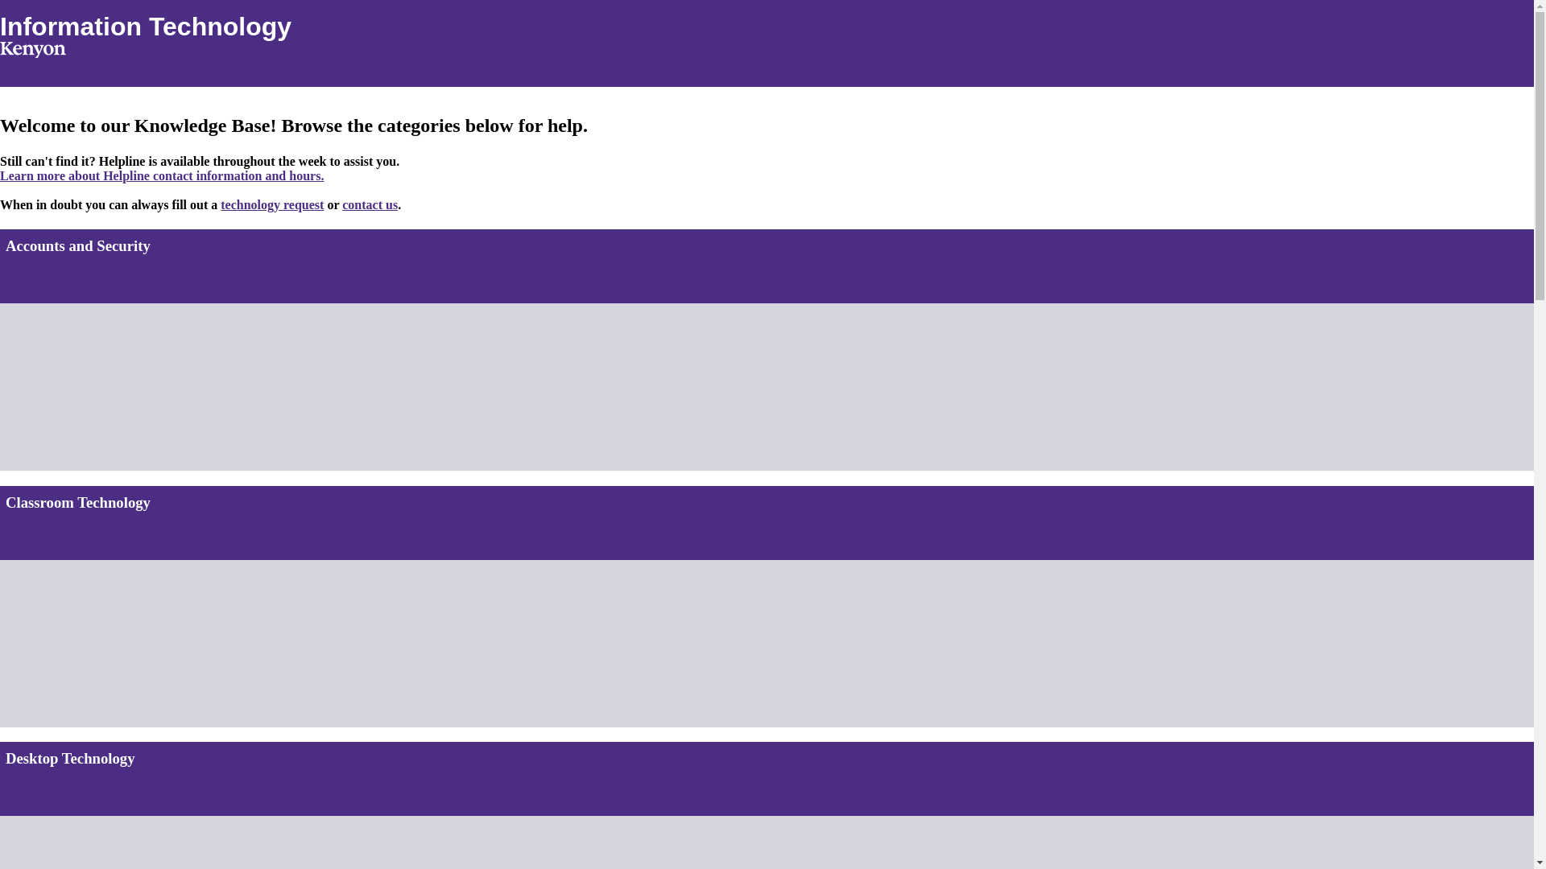 Image resolution: width=1546 pixels, height=869 pixels. I want to click on technology request, so click(272, 204).